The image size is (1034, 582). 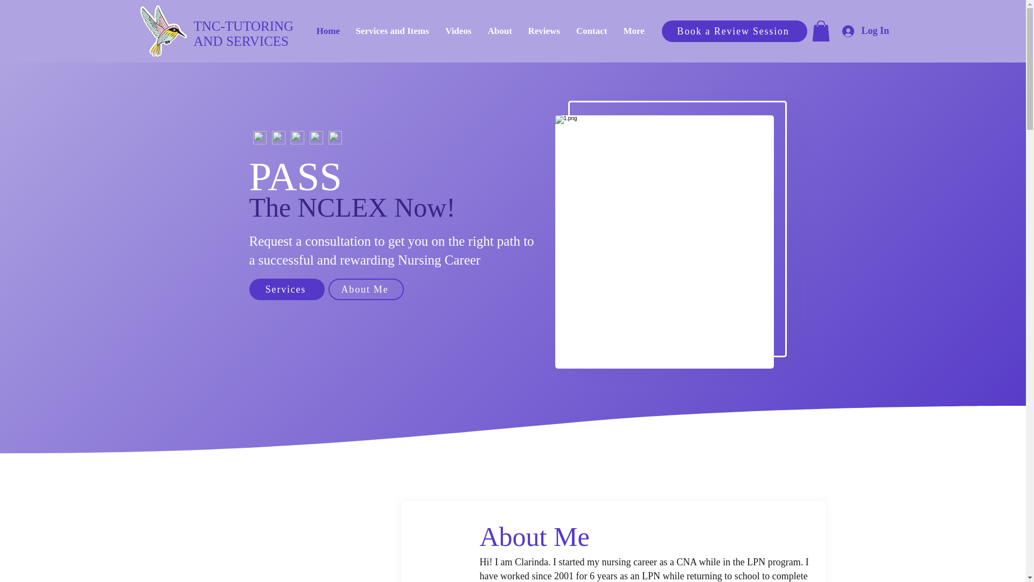 I want to click on Videos, so click(x=458, y=31).